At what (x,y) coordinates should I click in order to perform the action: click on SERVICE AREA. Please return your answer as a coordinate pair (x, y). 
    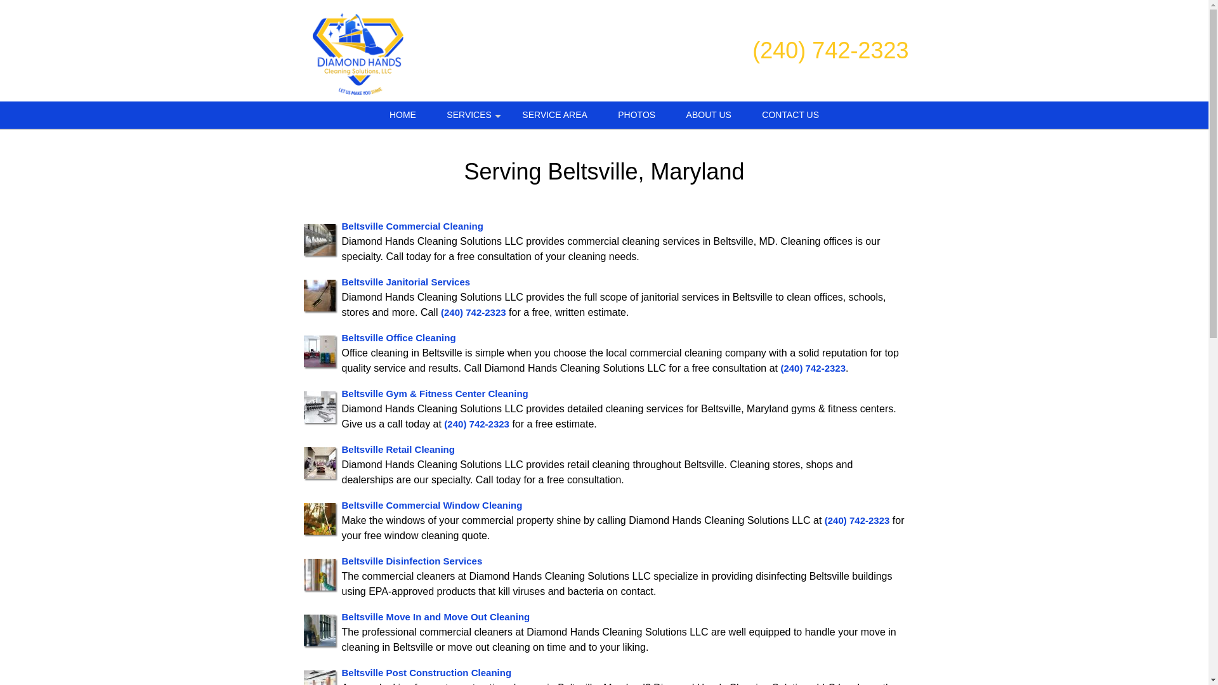
    Looking at the image, I should click on (554, 115).